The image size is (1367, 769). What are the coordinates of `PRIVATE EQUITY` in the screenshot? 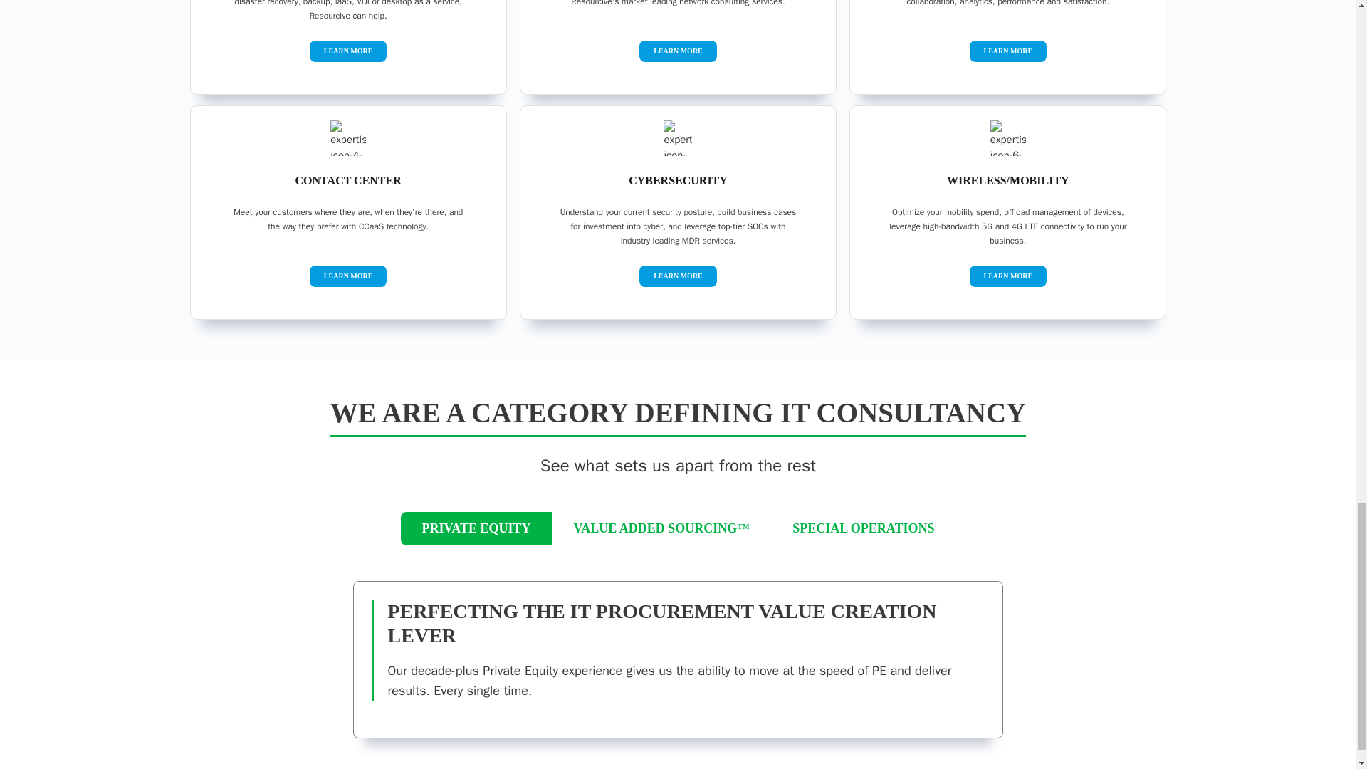 It's located at (477, 528).